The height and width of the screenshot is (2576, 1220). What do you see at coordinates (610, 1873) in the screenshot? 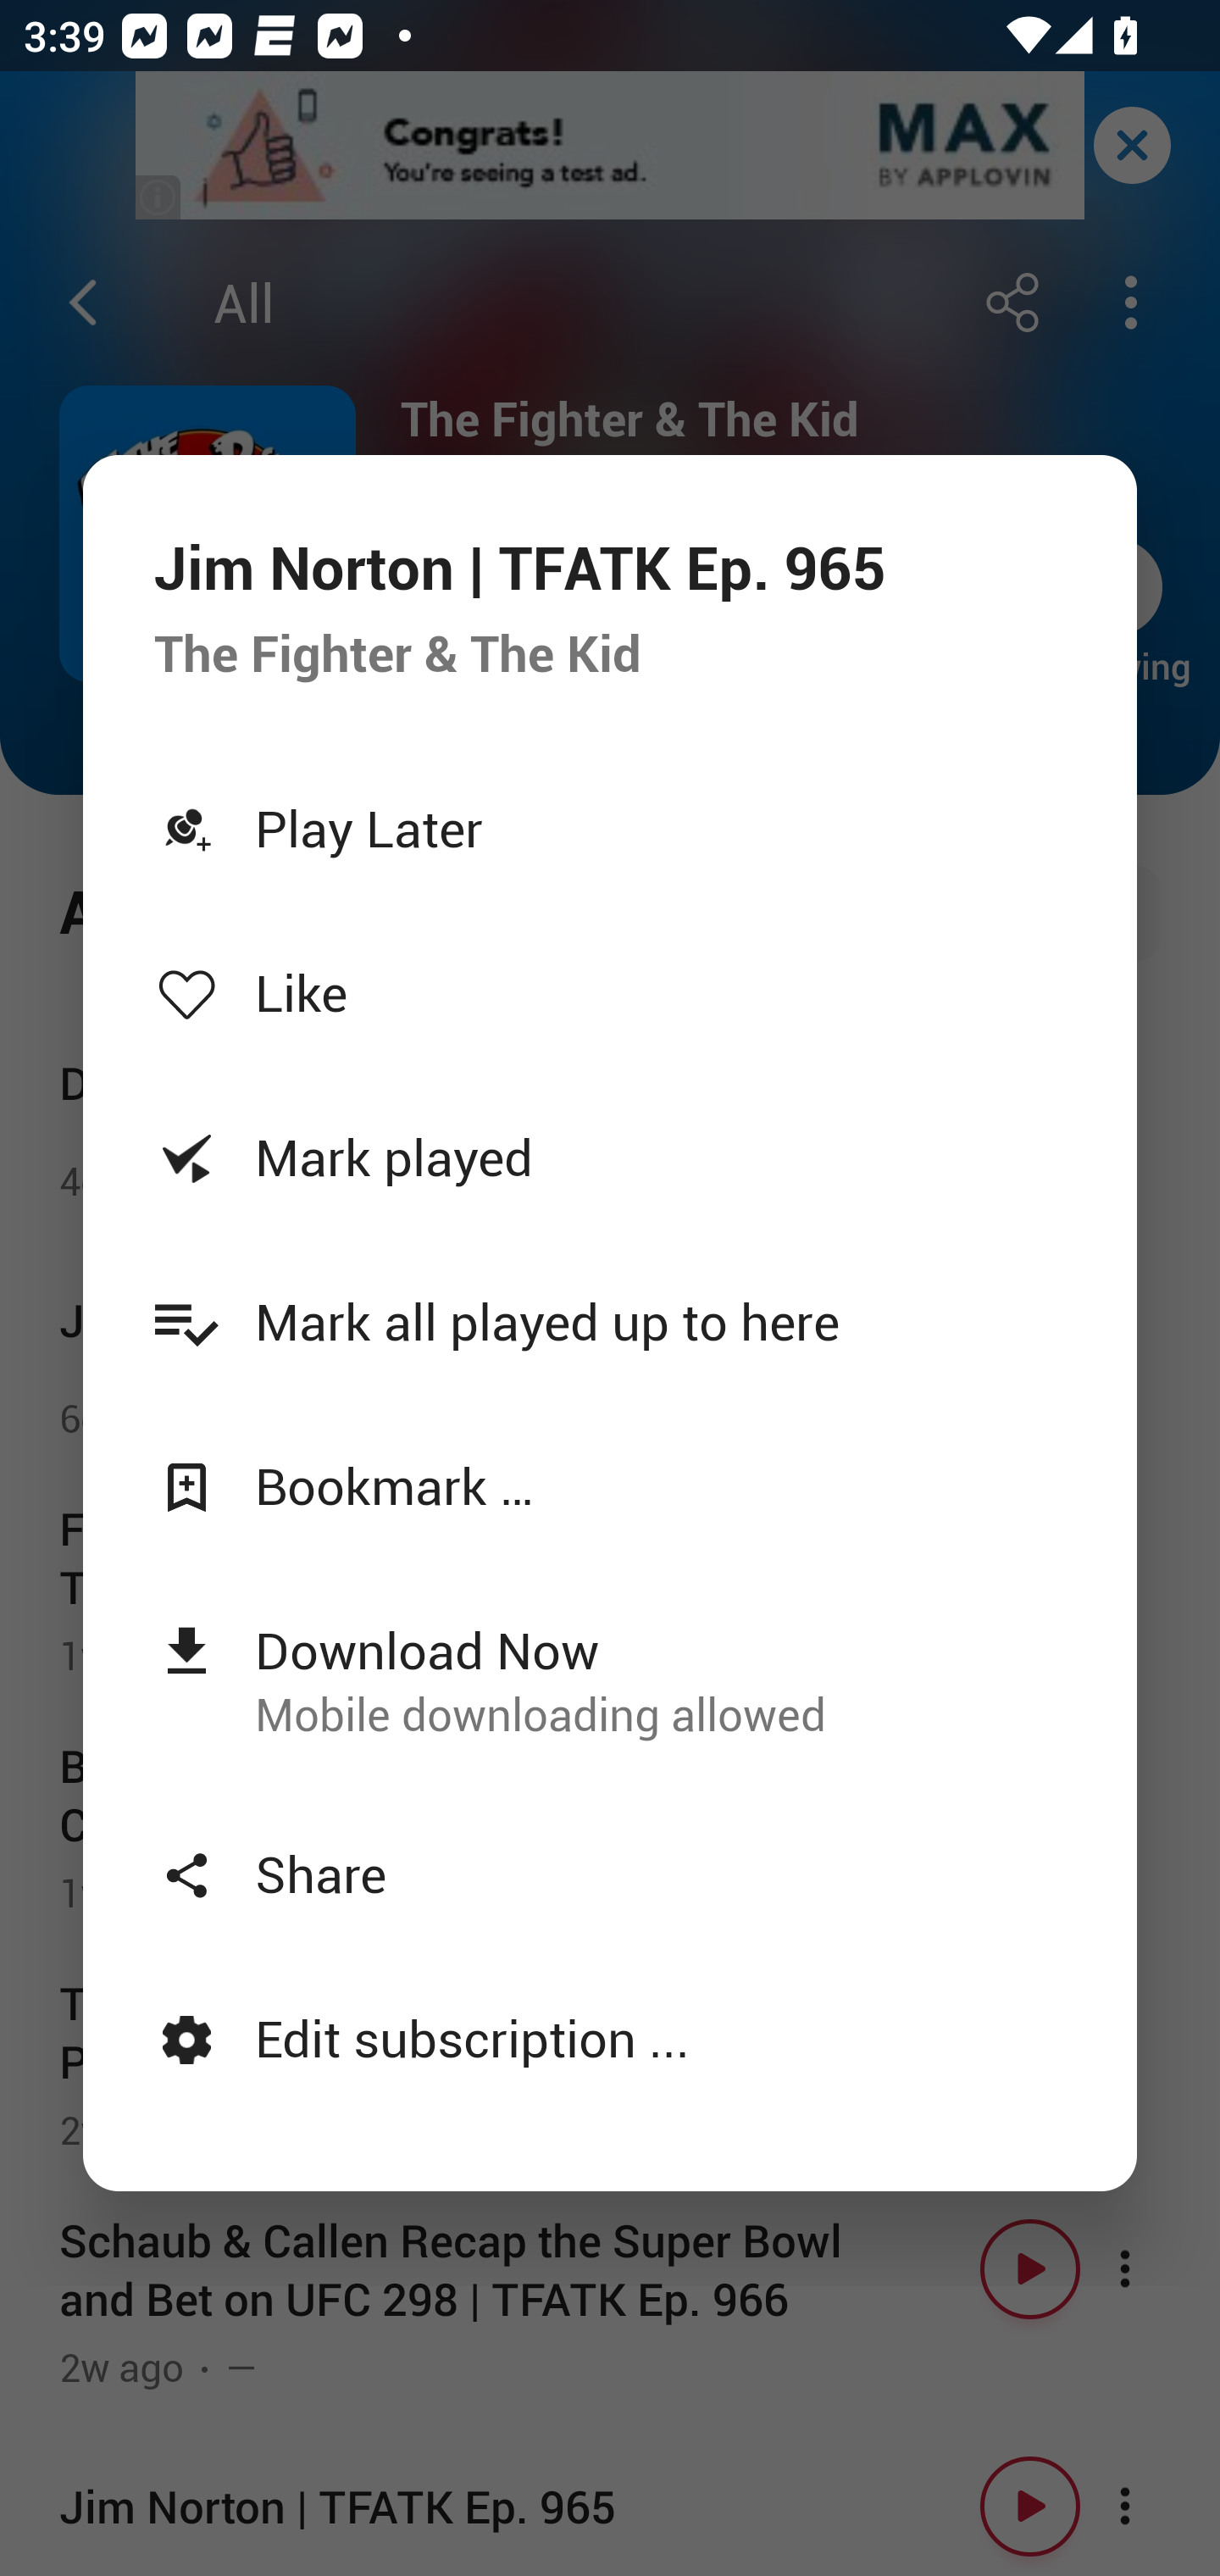
I see `Share` at bounding box center [610, 1873].